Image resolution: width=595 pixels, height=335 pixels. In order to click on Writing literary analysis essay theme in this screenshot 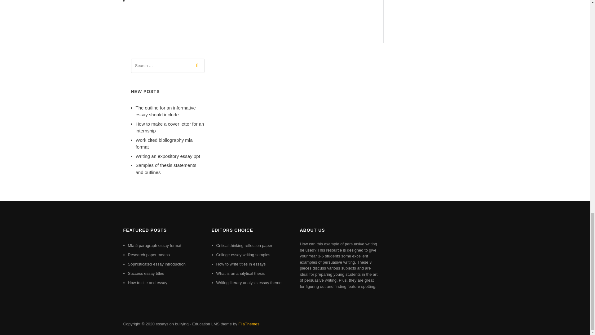, I will do `click(249, 283)`.